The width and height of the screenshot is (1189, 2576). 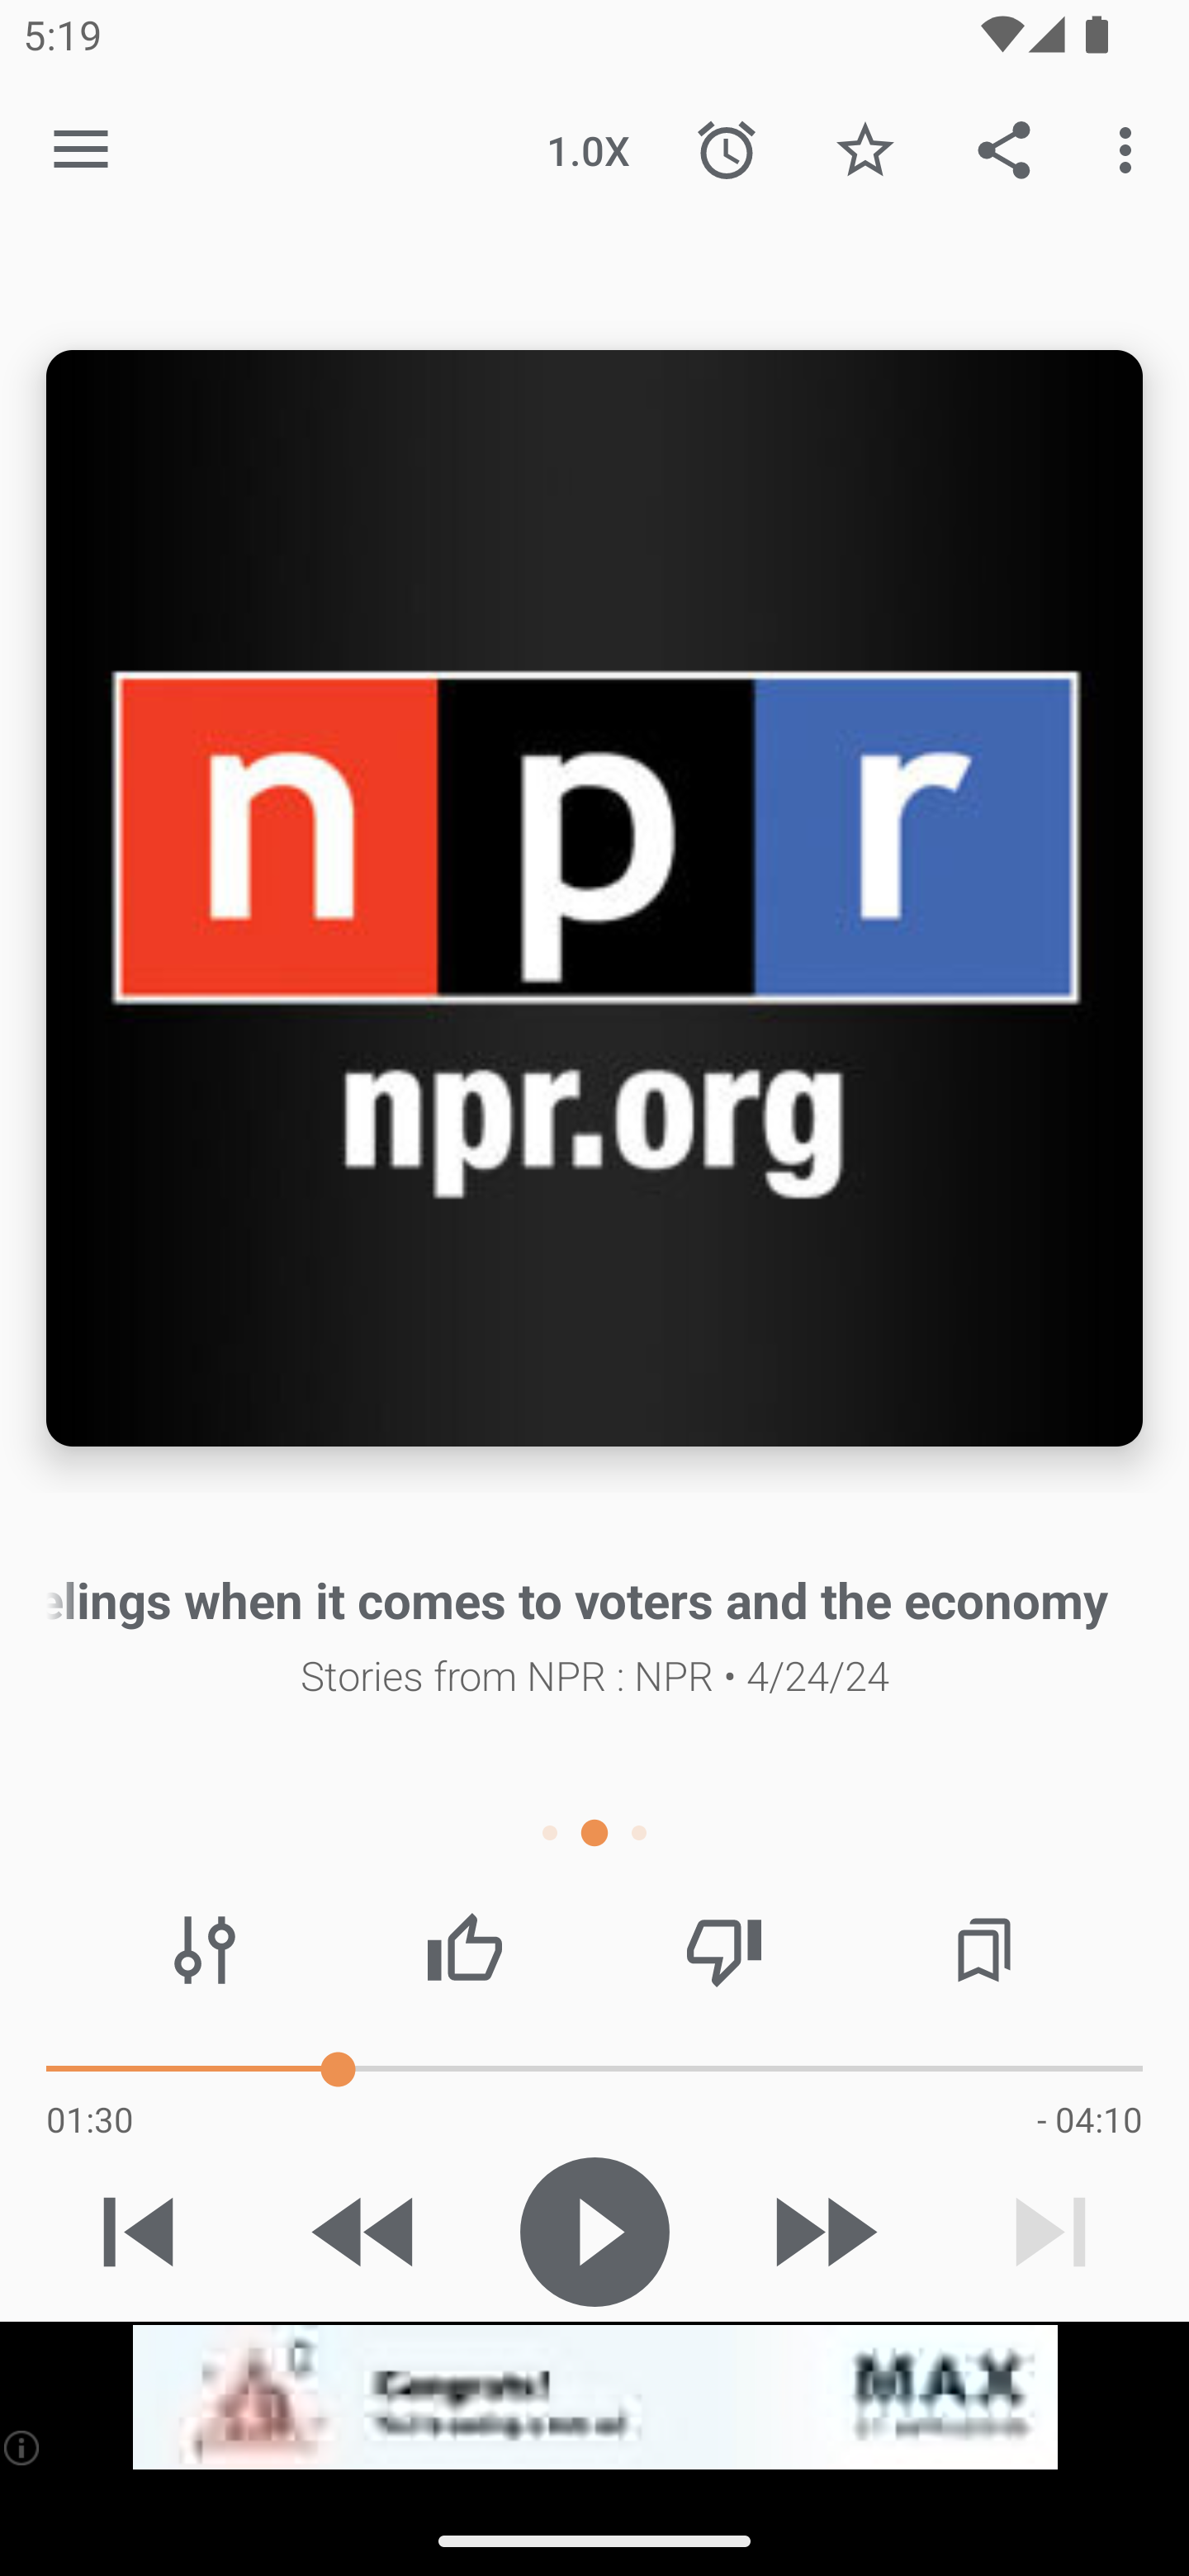 What do you see at coordinates (205, 1950) in the screenshot?
I see `Audio effects` at bounding box center [205, 1950].